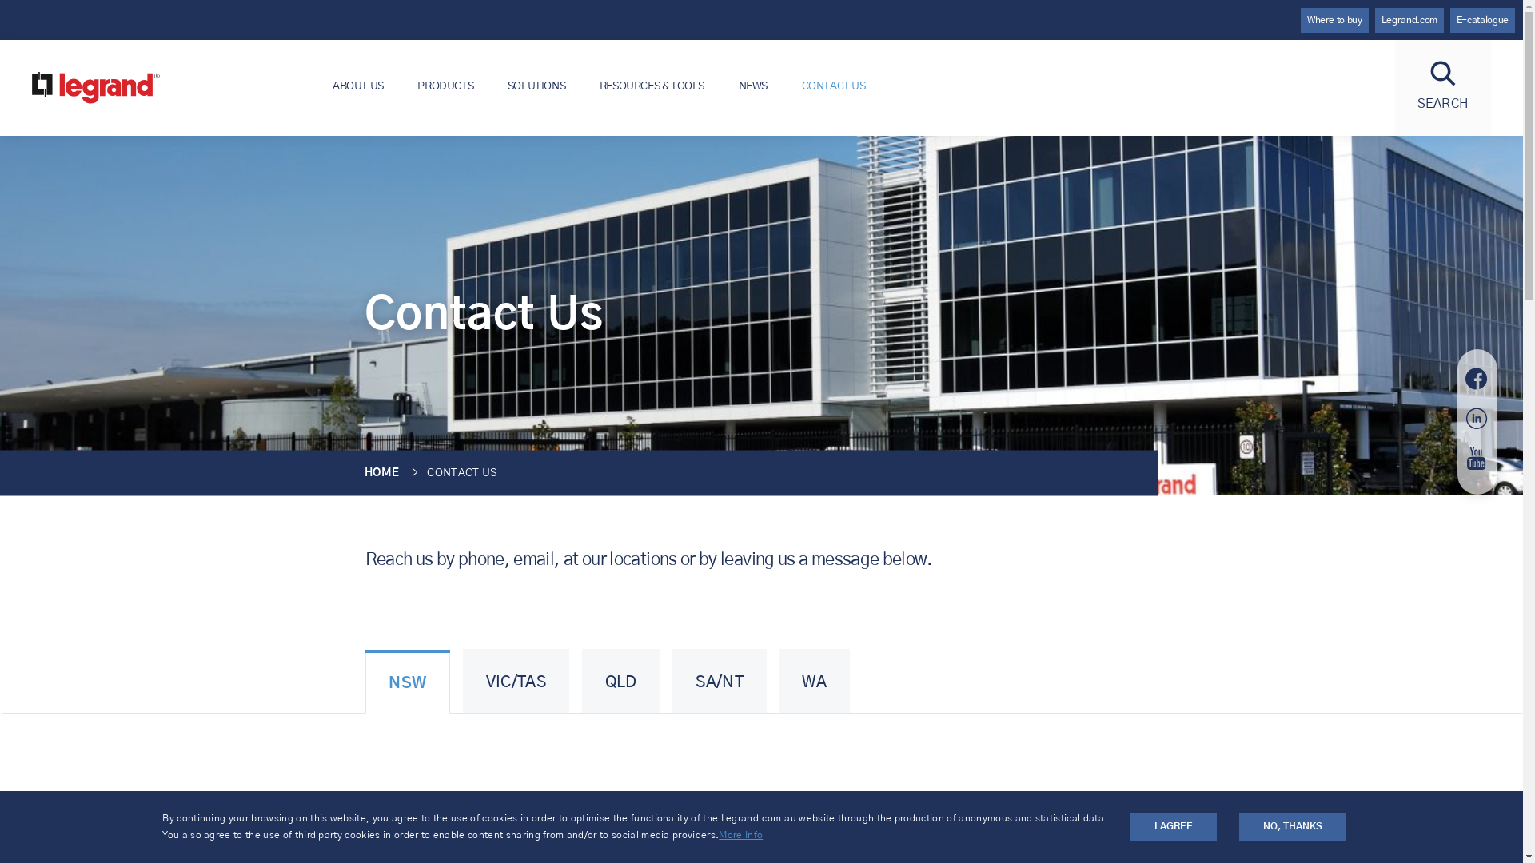 Image resolution: width=1535 pixels, height=863 pixels. I want to click on WA, so click(815, 681).